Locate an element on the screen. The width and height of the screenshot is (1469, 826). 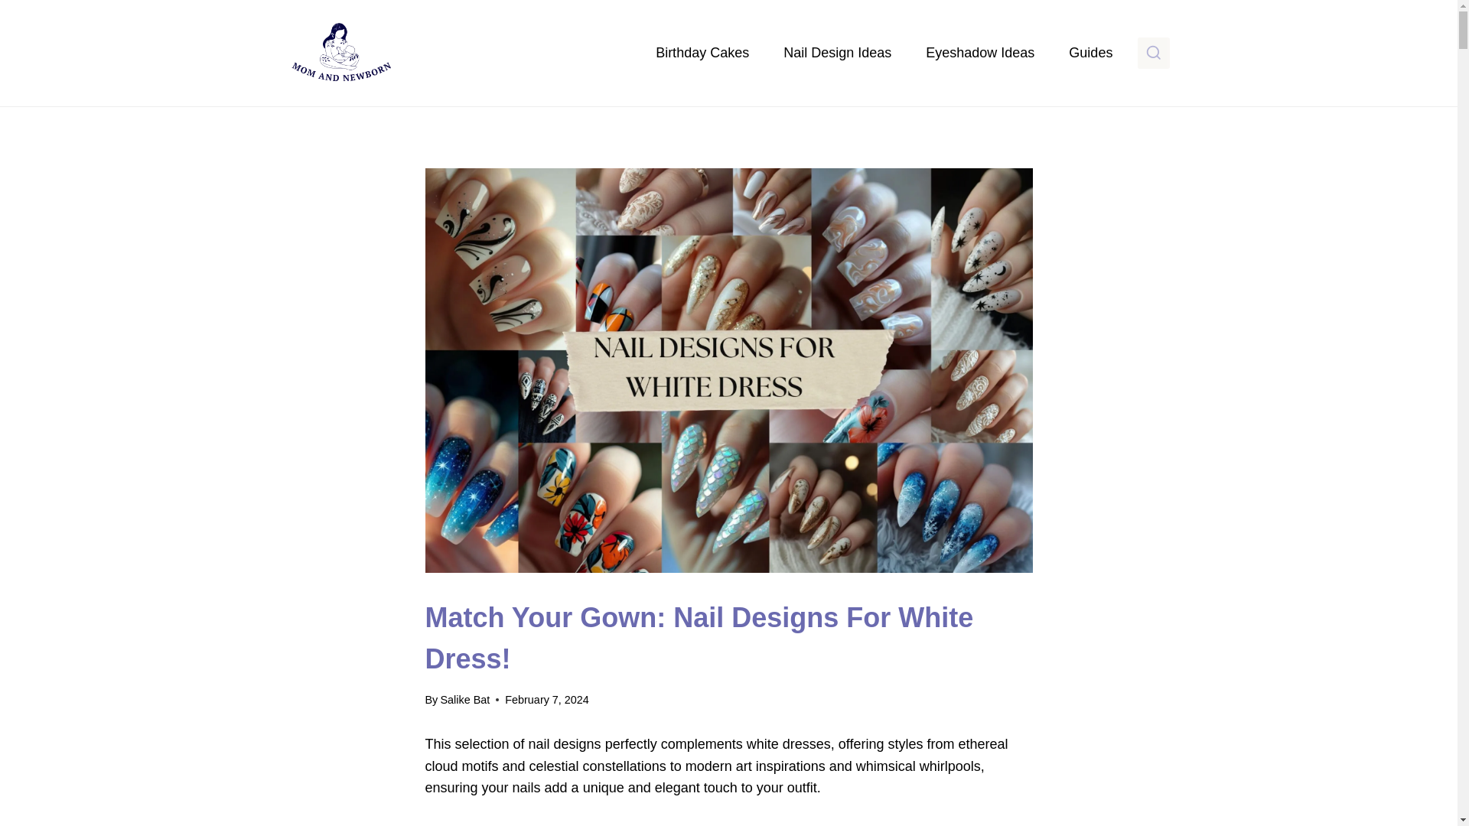
Guides is located at coordinates (1090, 52).